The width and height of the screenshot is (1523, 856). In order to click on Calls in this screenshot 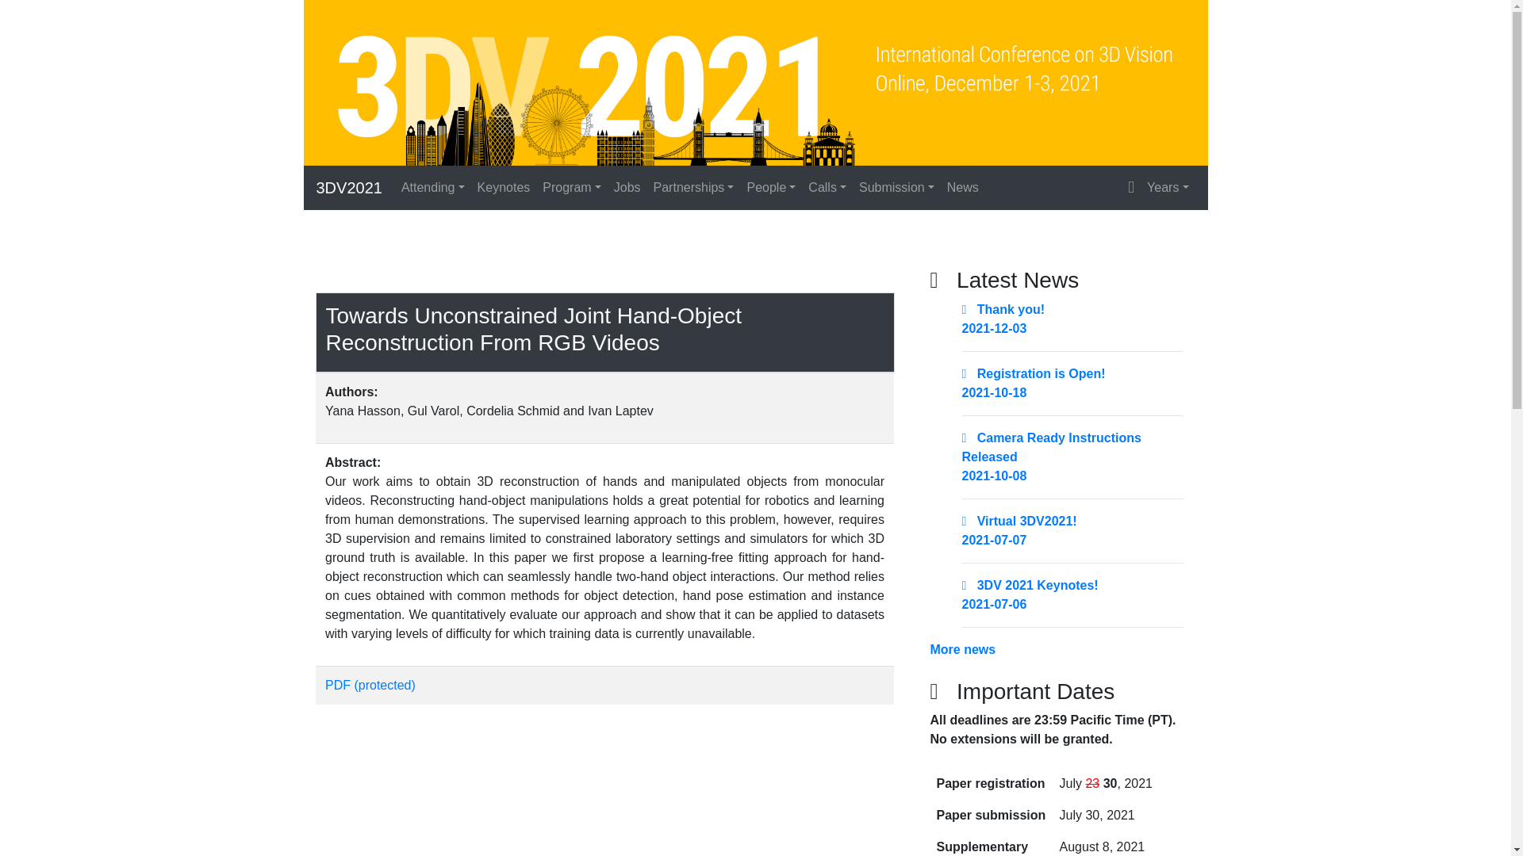, I will do `click(827, 188)`.